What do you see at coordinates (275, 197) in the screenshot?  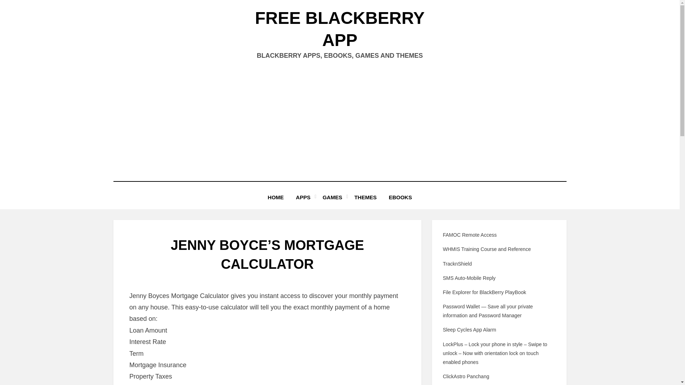 I see `HOME` at bounding box center [275, 197].